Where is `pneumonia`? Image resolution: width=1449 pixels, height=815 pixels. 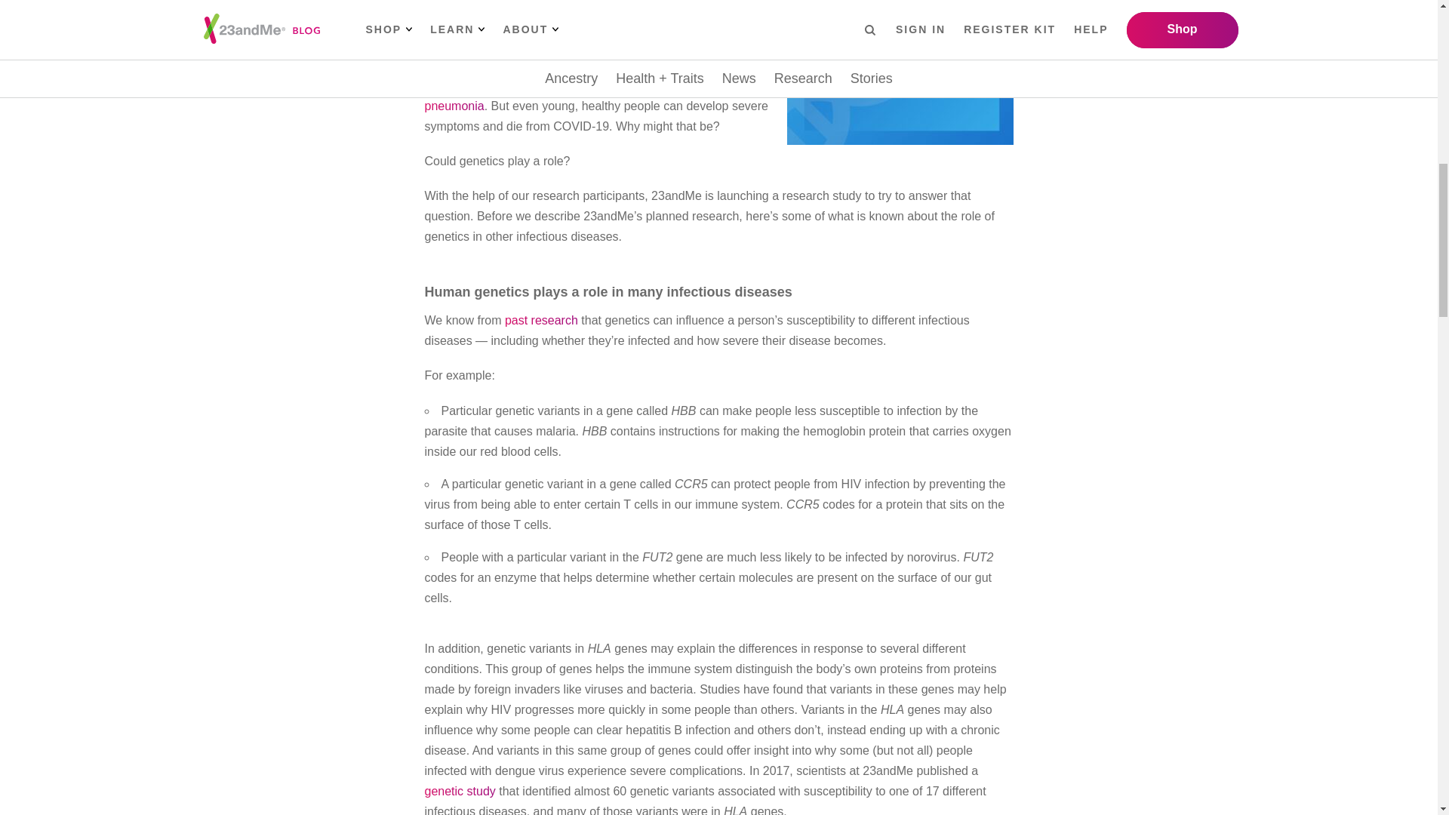 pneumonia is located at coordinates (454, 106).